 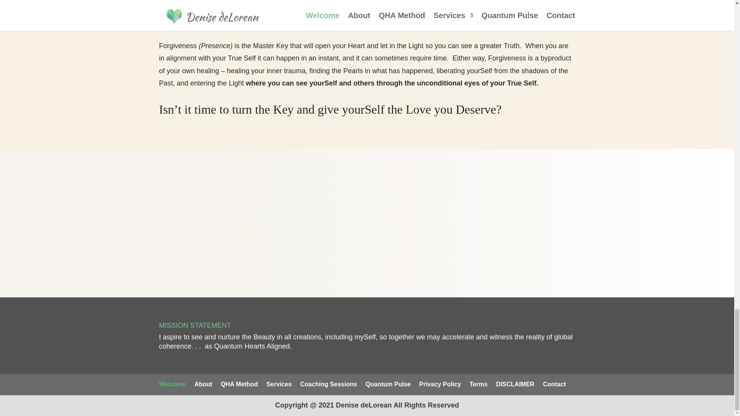 What do you see at coordinates (478, 384) in the screenshot?
I see `Terms` at bounding box center [478, 384].